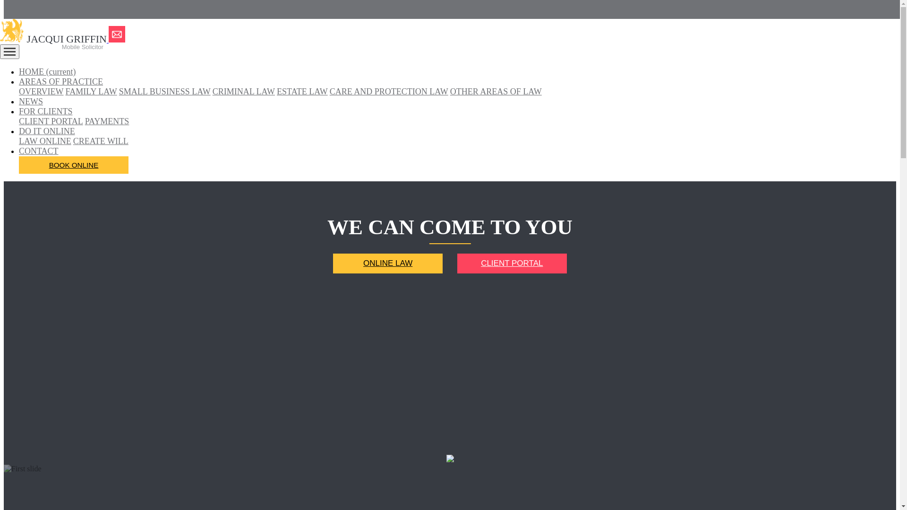 The height and width of the screenshot is (510, 907). Describe the element at coordinates (51, 121) in the screenshot. I see `CLIENT PORTAL` at that location.